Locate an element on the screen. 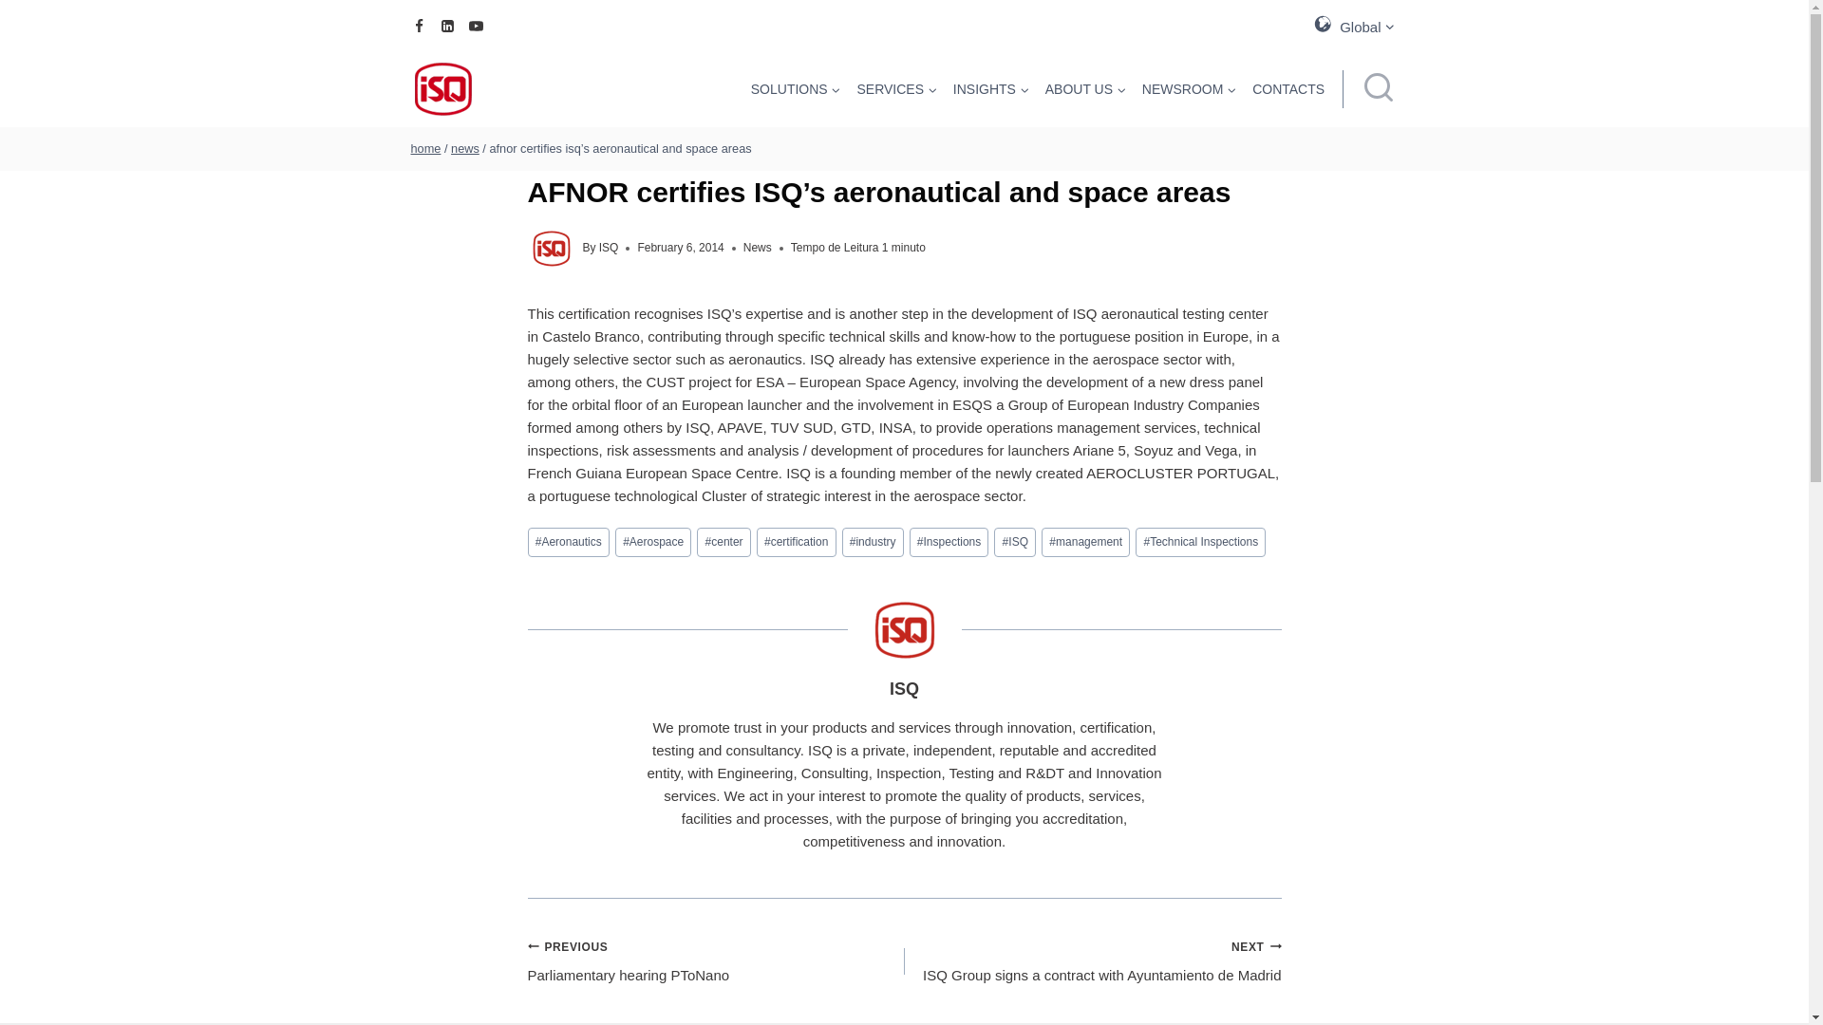 This screenshot has width=1823, height=1025. management is located at coordinates (1085, 543).